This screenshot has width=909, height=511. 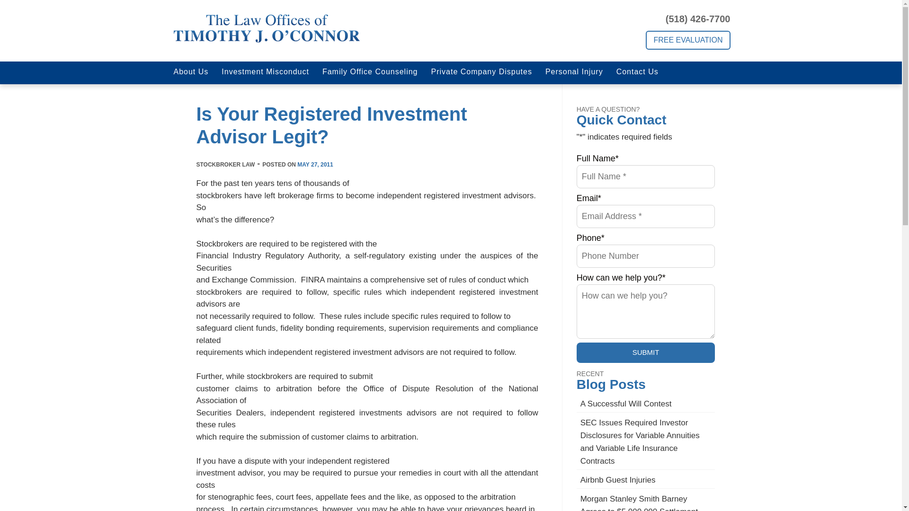 What do you see at coordinates (314, 165) in the screenshot?
I see `MAY 27, 2011` at bounding box center [314, 165].